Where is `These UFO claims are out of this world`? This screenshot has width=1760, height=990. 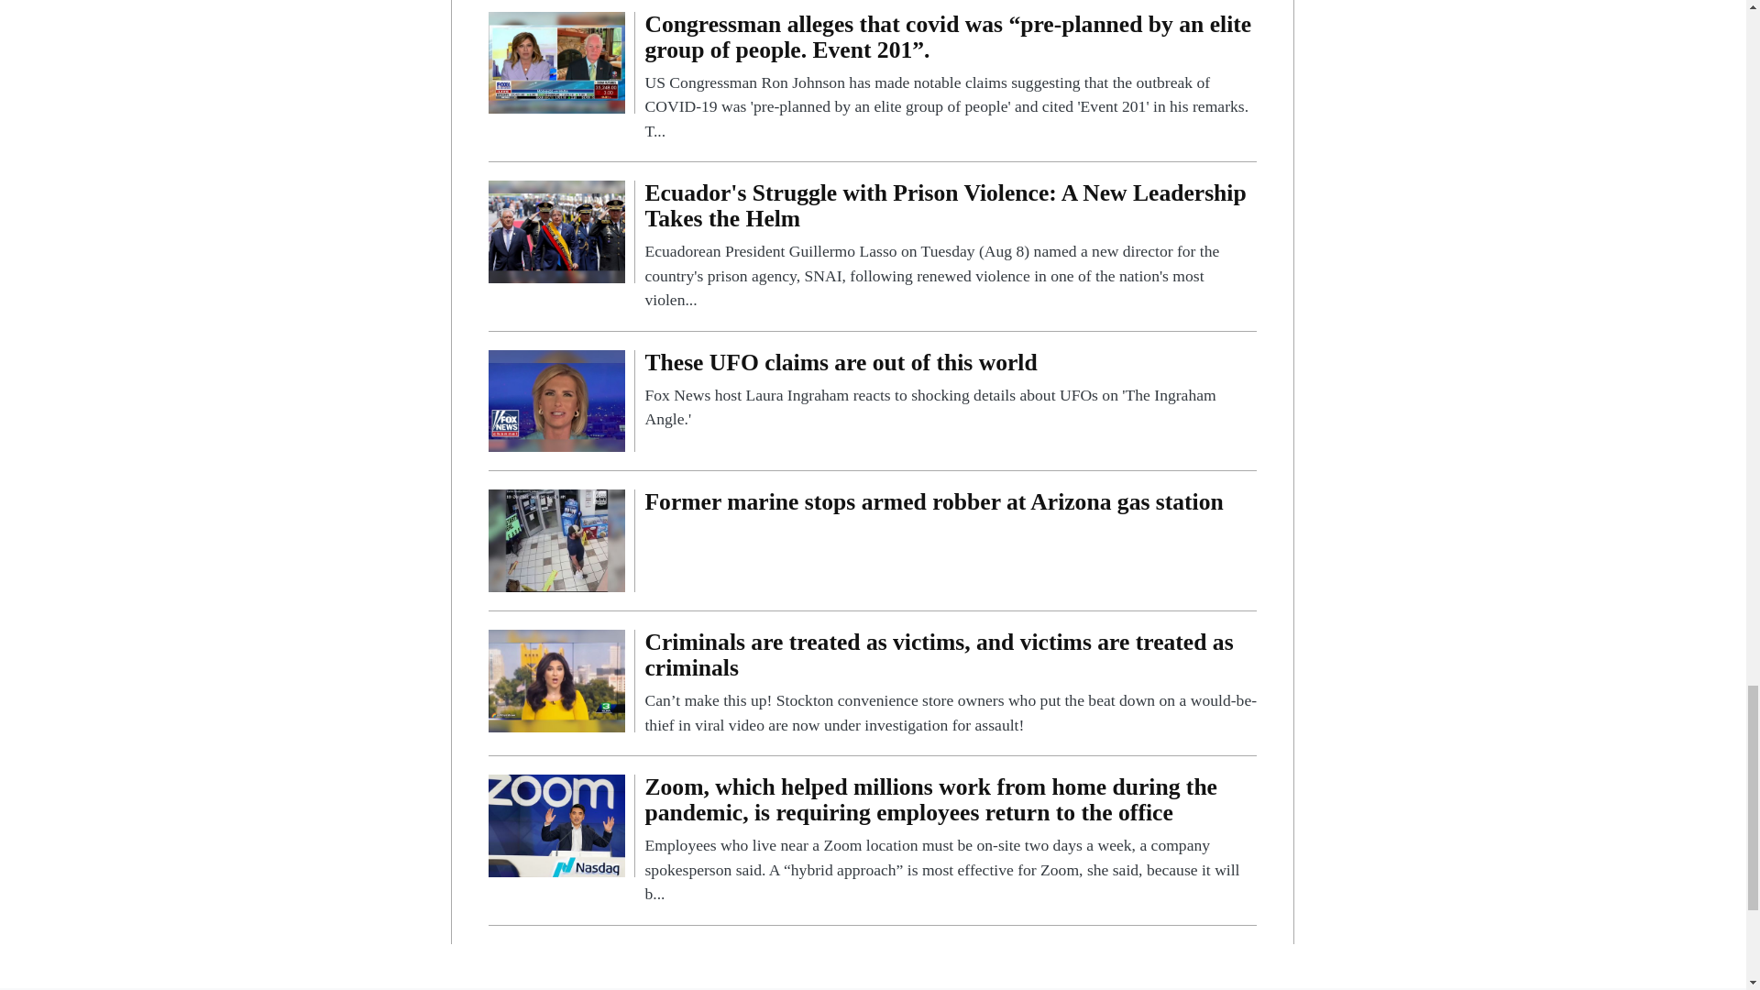 These UFO claims are out of this world is located at coordinates (556, 400).